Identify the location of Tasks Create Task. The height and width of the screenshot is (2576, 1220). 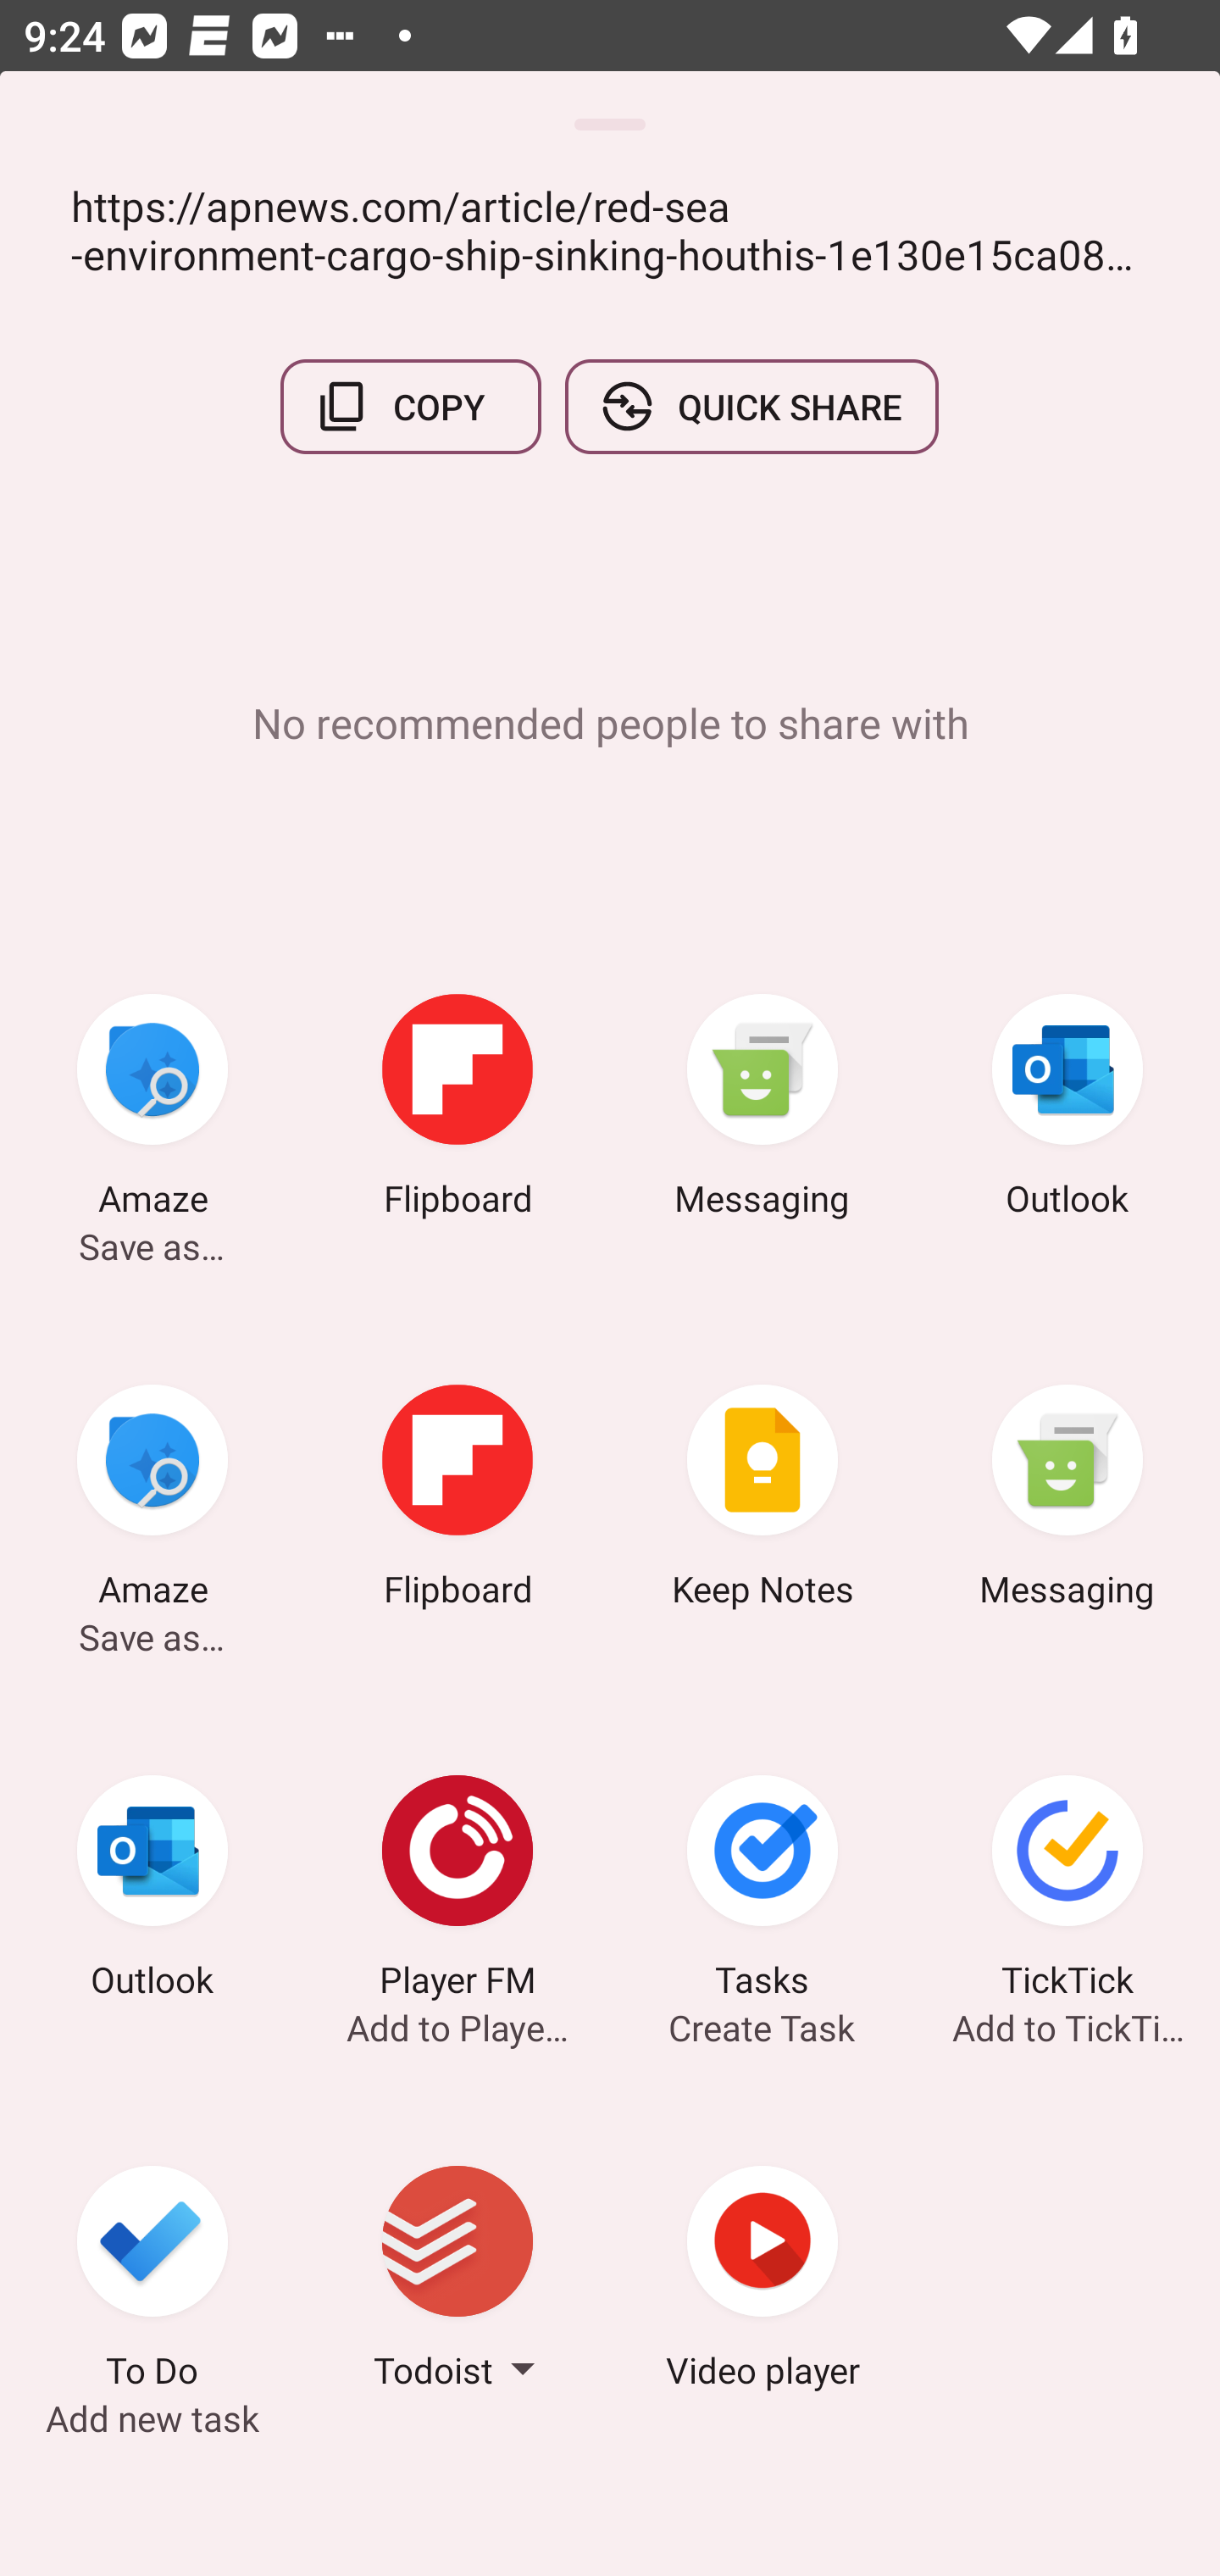
(762, 1891).